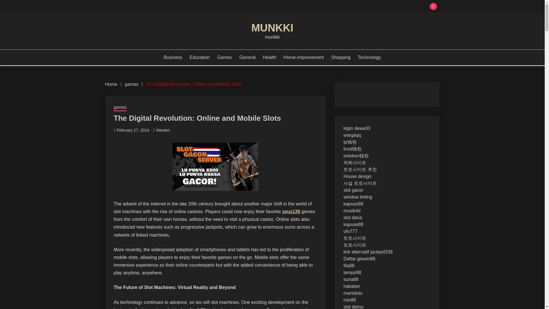 Image resolution: width=549 pixels, height=309 pixels. What do you see at coordinates (120, 108) in the screenshot?
I see `games` at bounding box center [120, 108].